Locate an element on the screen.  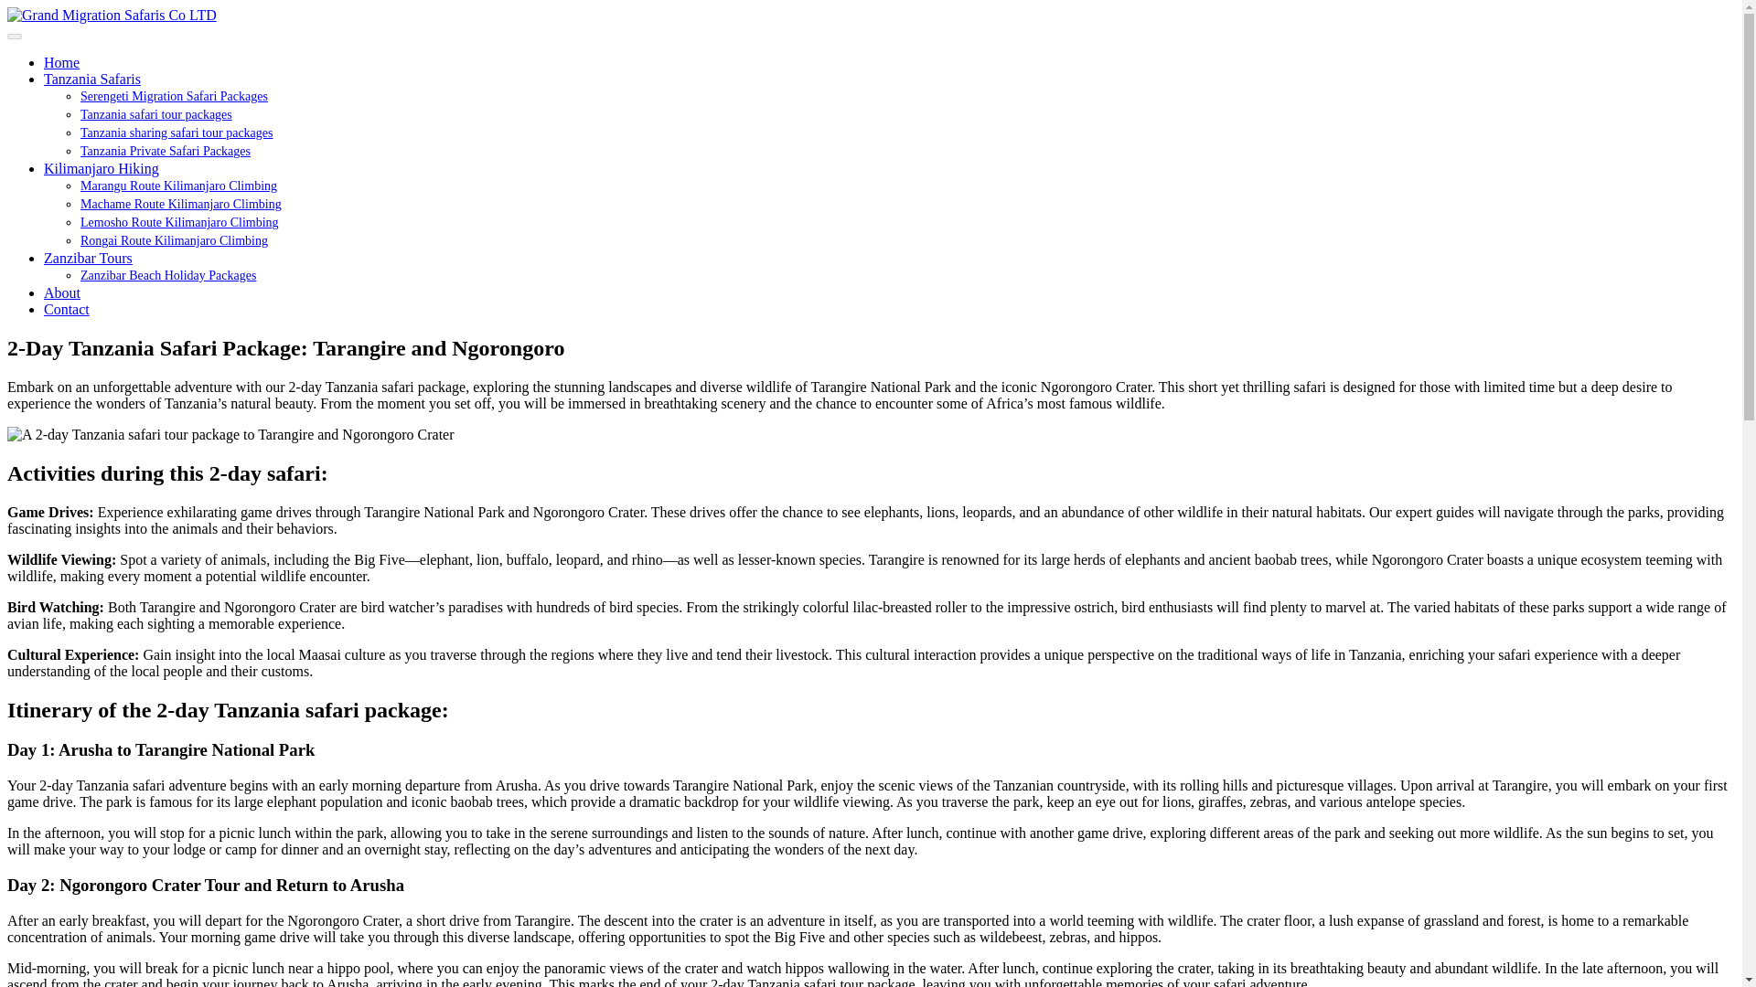
Tanzania Safaris is located at coordinates (91, 79).